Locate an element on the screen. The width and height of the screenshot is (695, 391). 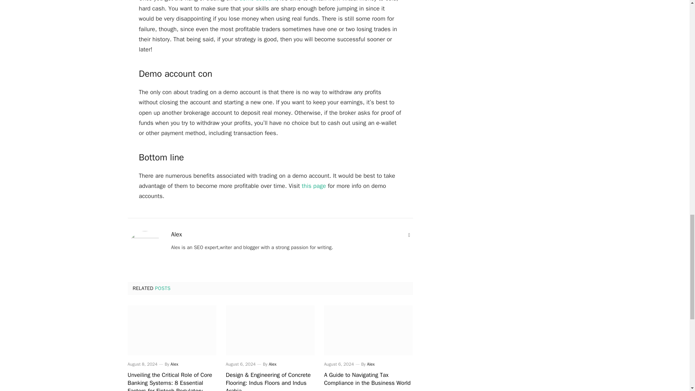
Alex is located at coordinates (174, 364).